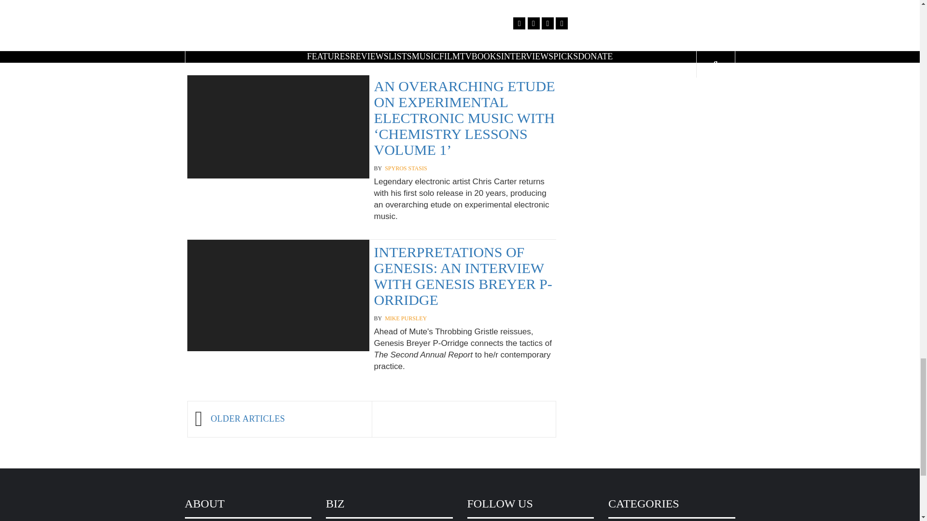  What do you see at coordinates (406, 168) in the screenshot?
I see `Spyros Stasis` at bounding box center [406, 168].